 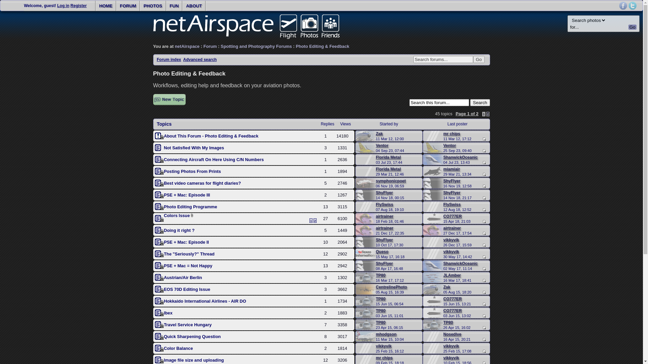 What do you see at coordinates (315, 220) in the screenshot?
I see `2` at bounding box center [315, 220].